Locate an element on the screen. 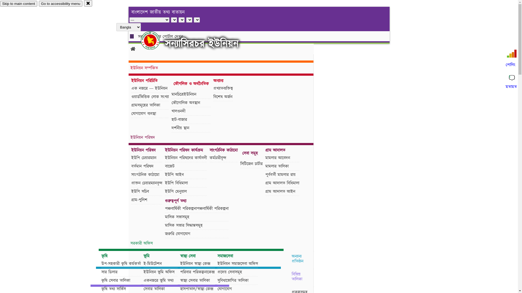 Image resolution: width=522 pixels, height=293 pixels. close is located at coordinates (88, 3).